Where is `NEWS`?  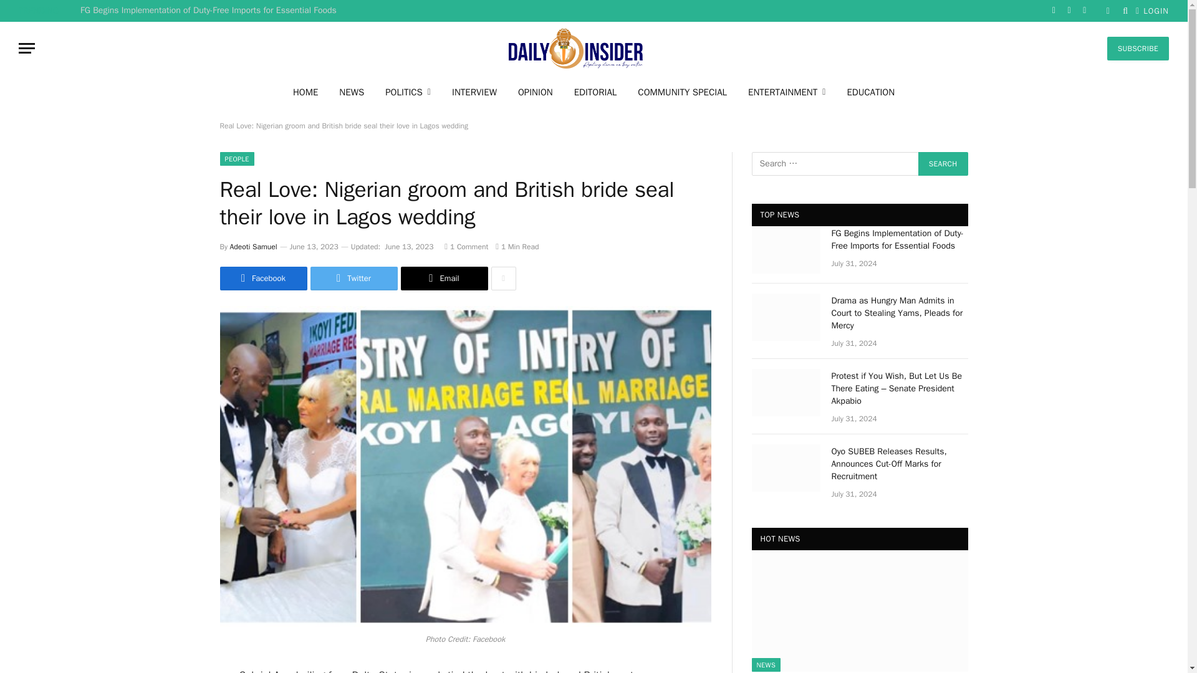 NEWS is located at coordinates (351, 91).